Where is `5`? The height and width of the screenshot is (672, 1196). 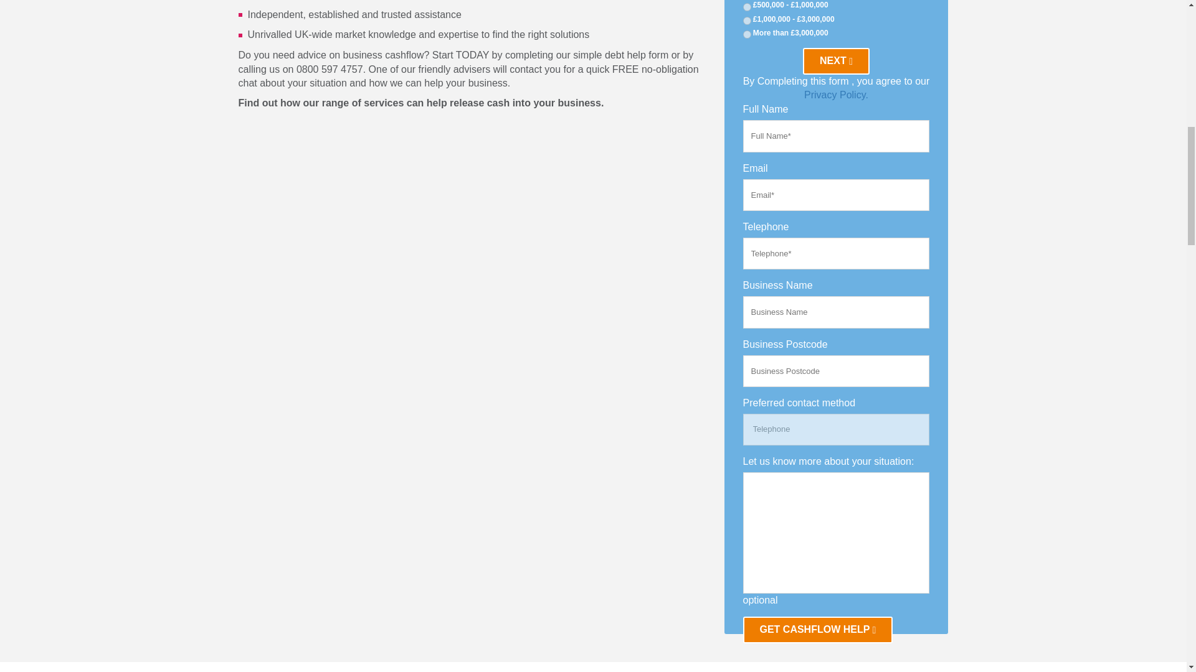 5 is located at coordinates (746, 7).